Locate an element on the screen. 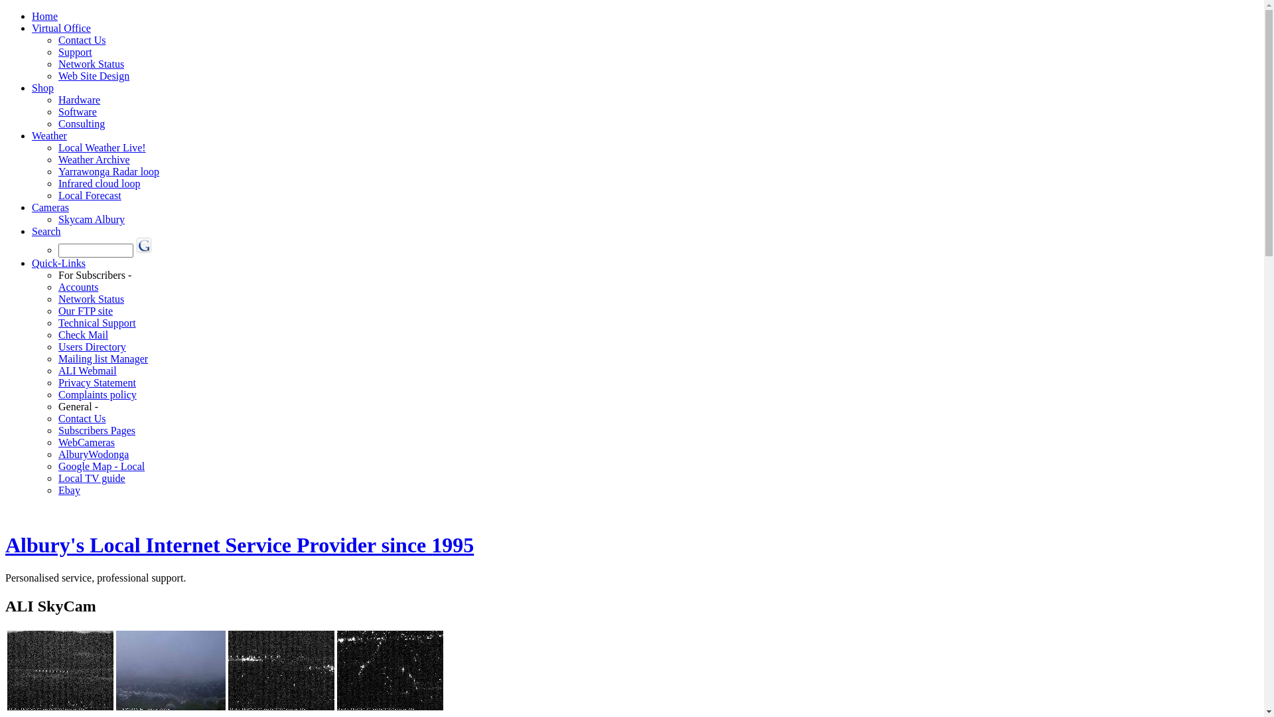  Network Status is located at coordinates (92, 64).